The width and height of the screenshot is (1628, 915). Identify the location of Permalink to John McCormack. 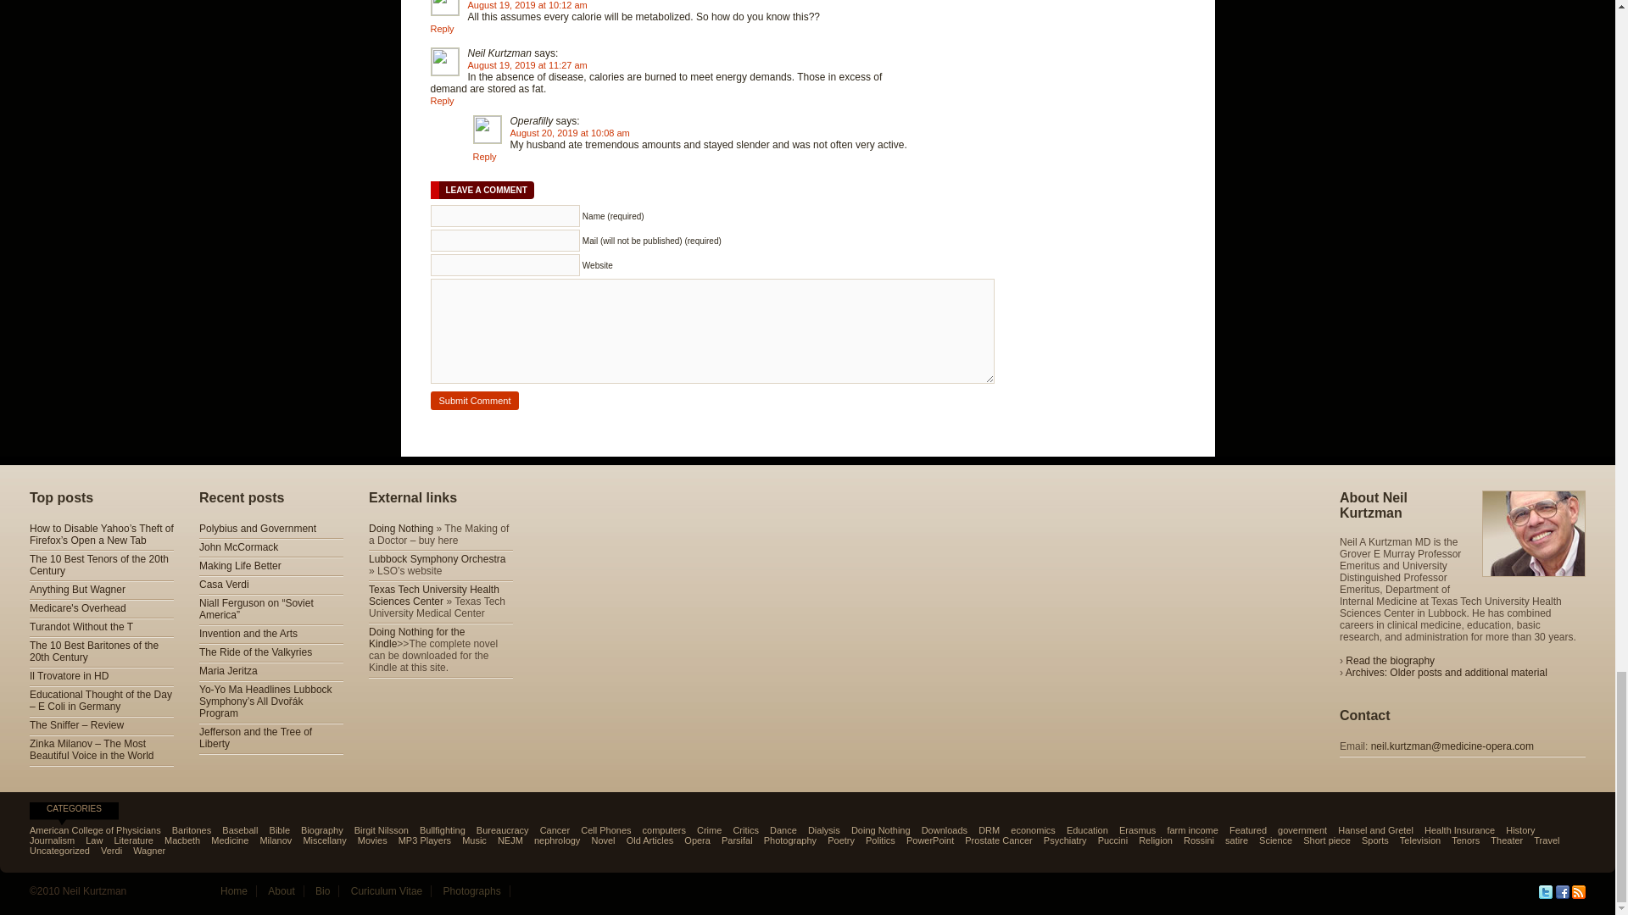
(238, 547).